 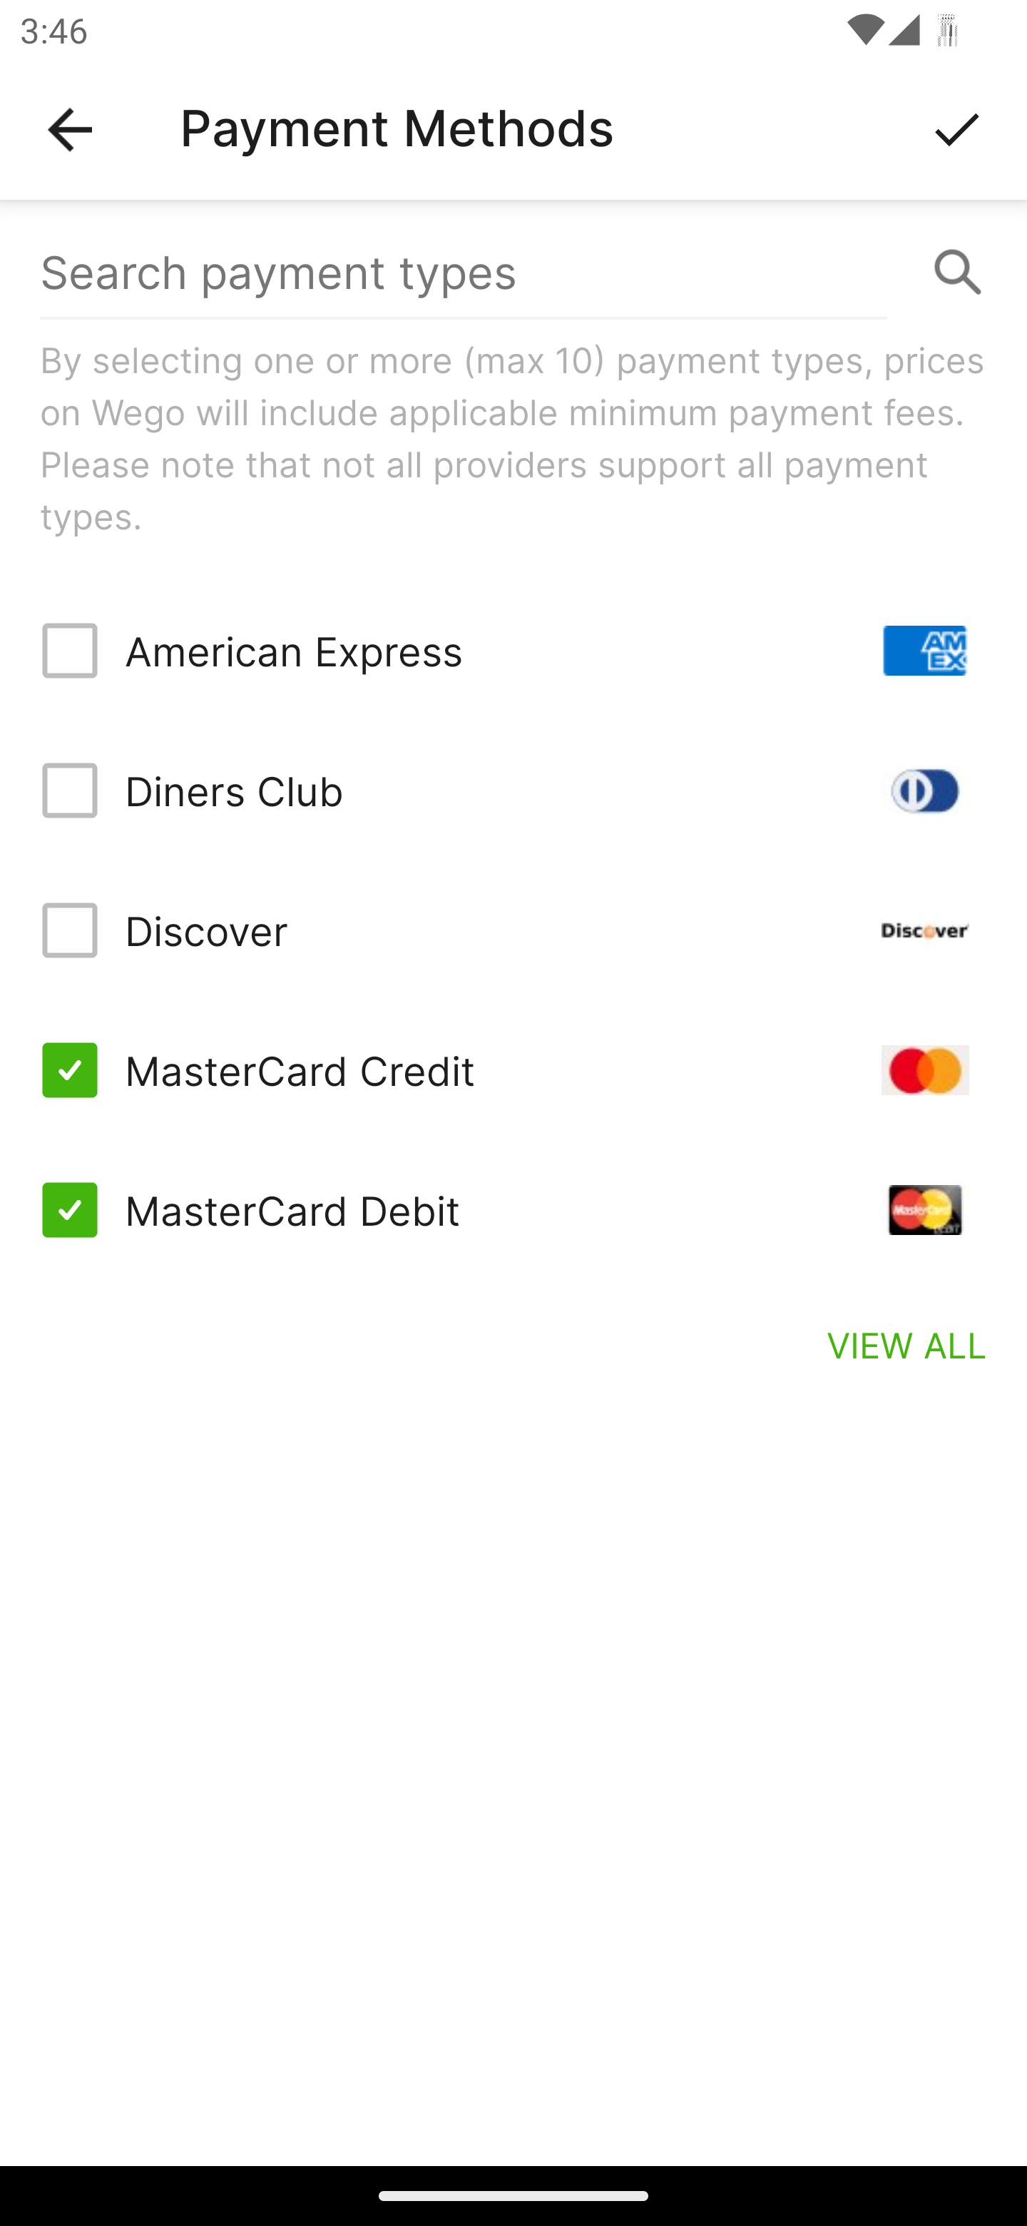 I want to click on MasterCard Debit, so click(x=513, y=1209).